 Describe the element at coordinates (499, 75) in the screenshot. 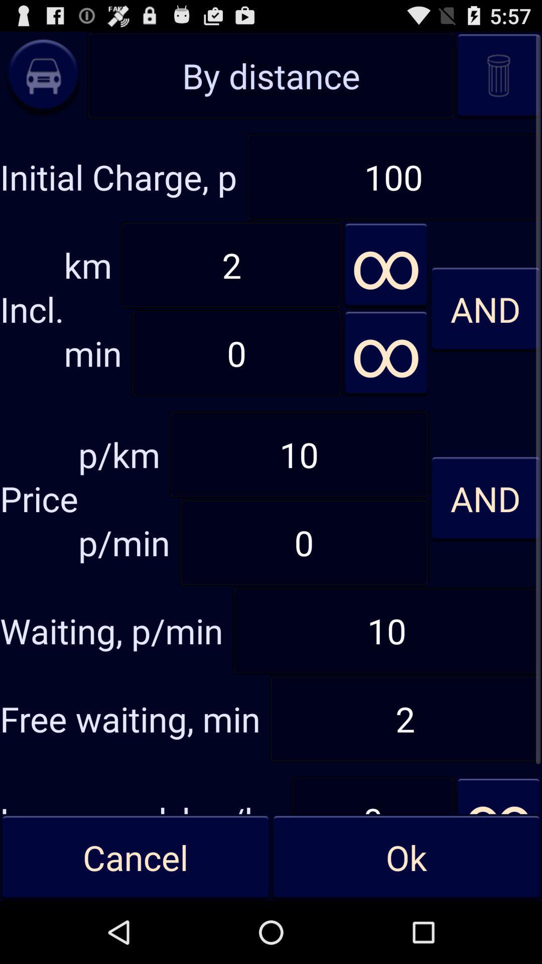

I see `trash the trip` at that location.